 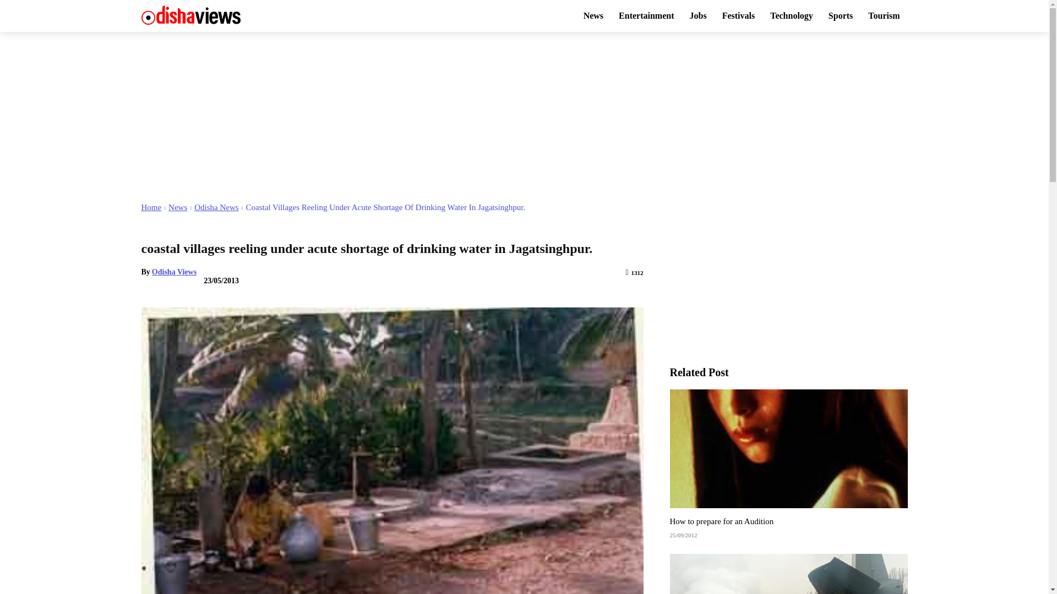 What do you see at coordinates (177, 207) in the screenshot?
I see `View all posts in News` at bounding box center [177, 207].